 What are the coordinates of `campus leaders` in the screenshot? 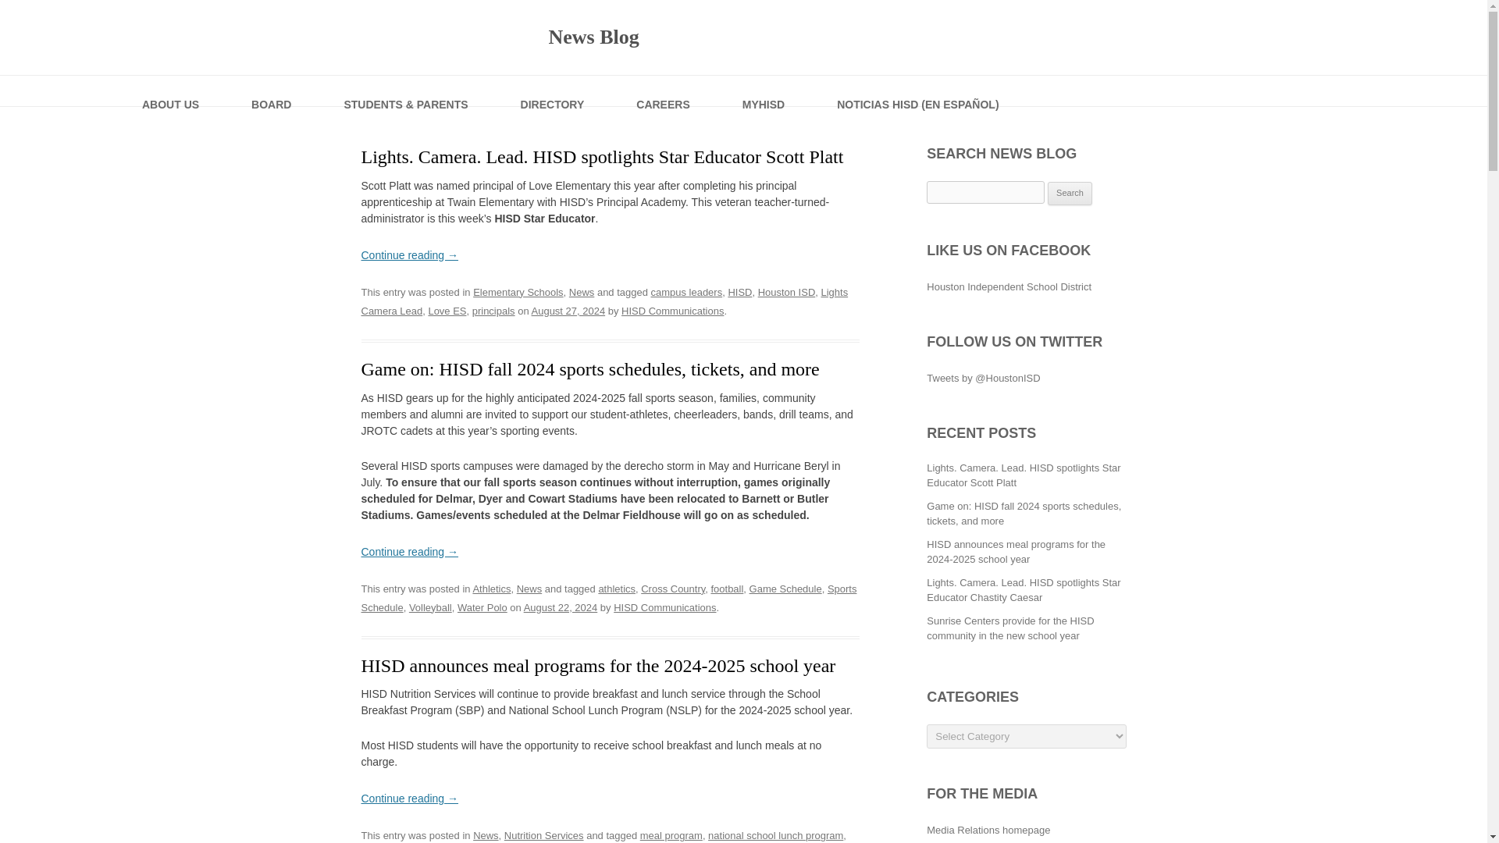 It's located at (686, 292).